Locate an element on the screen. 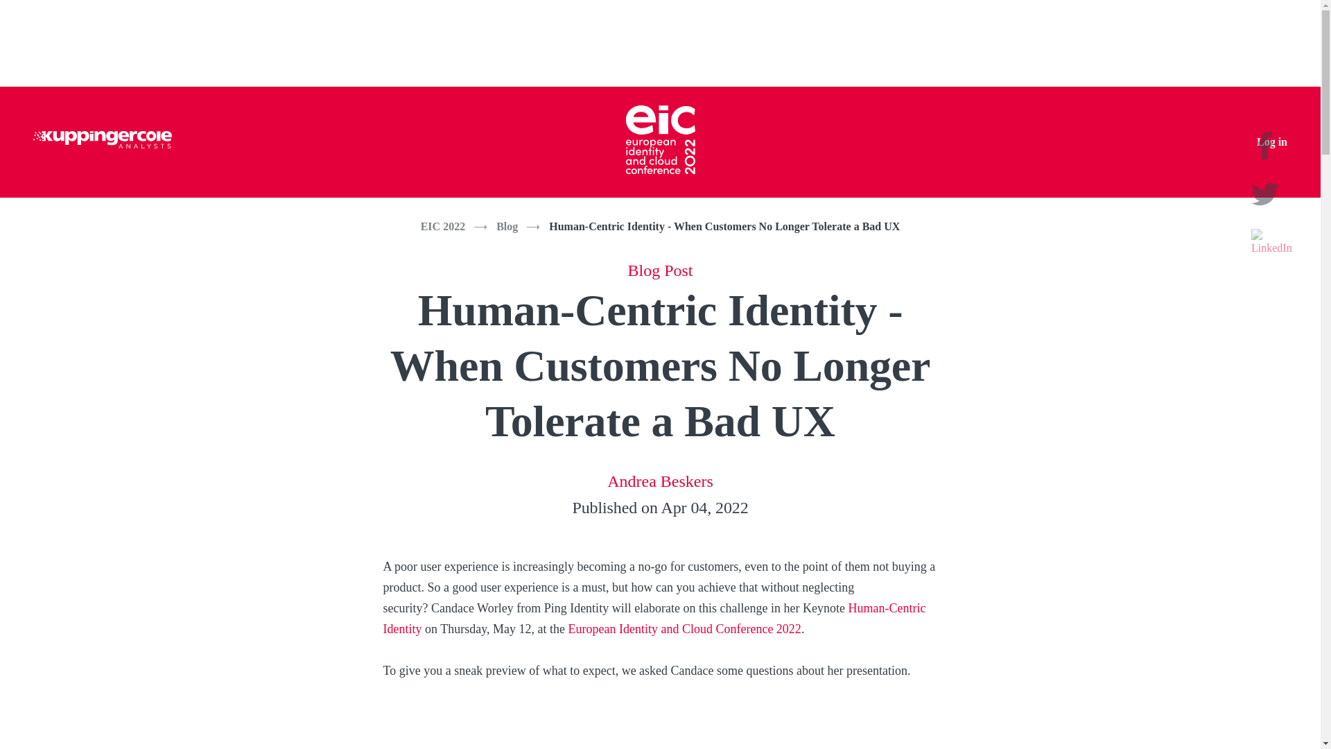  European Identity and Cloud Conference 2022 is located at coordinates (684, 628).